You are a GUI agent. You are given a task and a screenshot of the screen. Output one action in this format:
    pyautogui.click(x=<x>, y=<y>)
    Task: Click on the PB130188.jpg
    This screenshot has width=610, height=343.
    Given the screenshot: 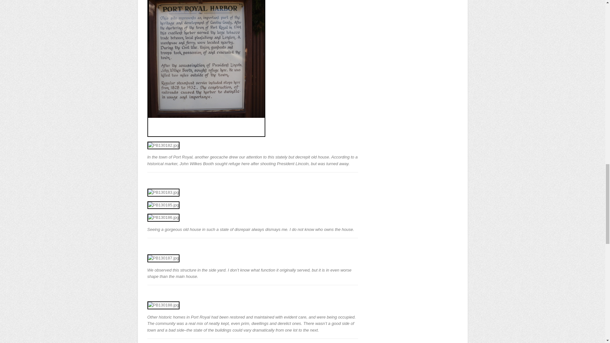 What is the action you would take?
    pyautogui.click(x=164, y=306)
    